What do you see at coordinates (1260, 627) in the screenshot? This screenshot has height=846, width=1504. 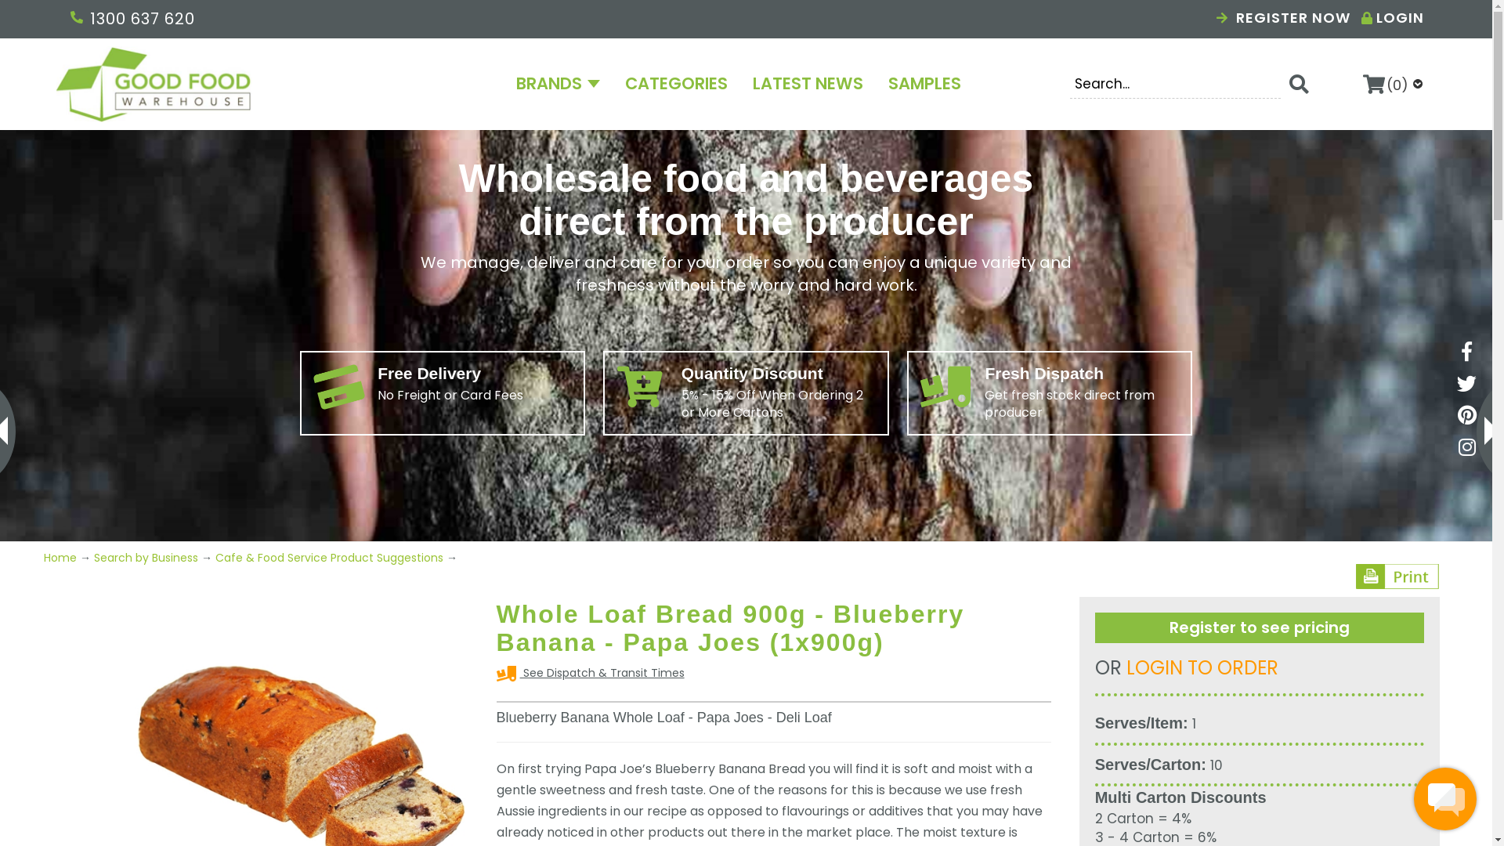 I see `Register to see pricing` at bounding box center [1260, 627].